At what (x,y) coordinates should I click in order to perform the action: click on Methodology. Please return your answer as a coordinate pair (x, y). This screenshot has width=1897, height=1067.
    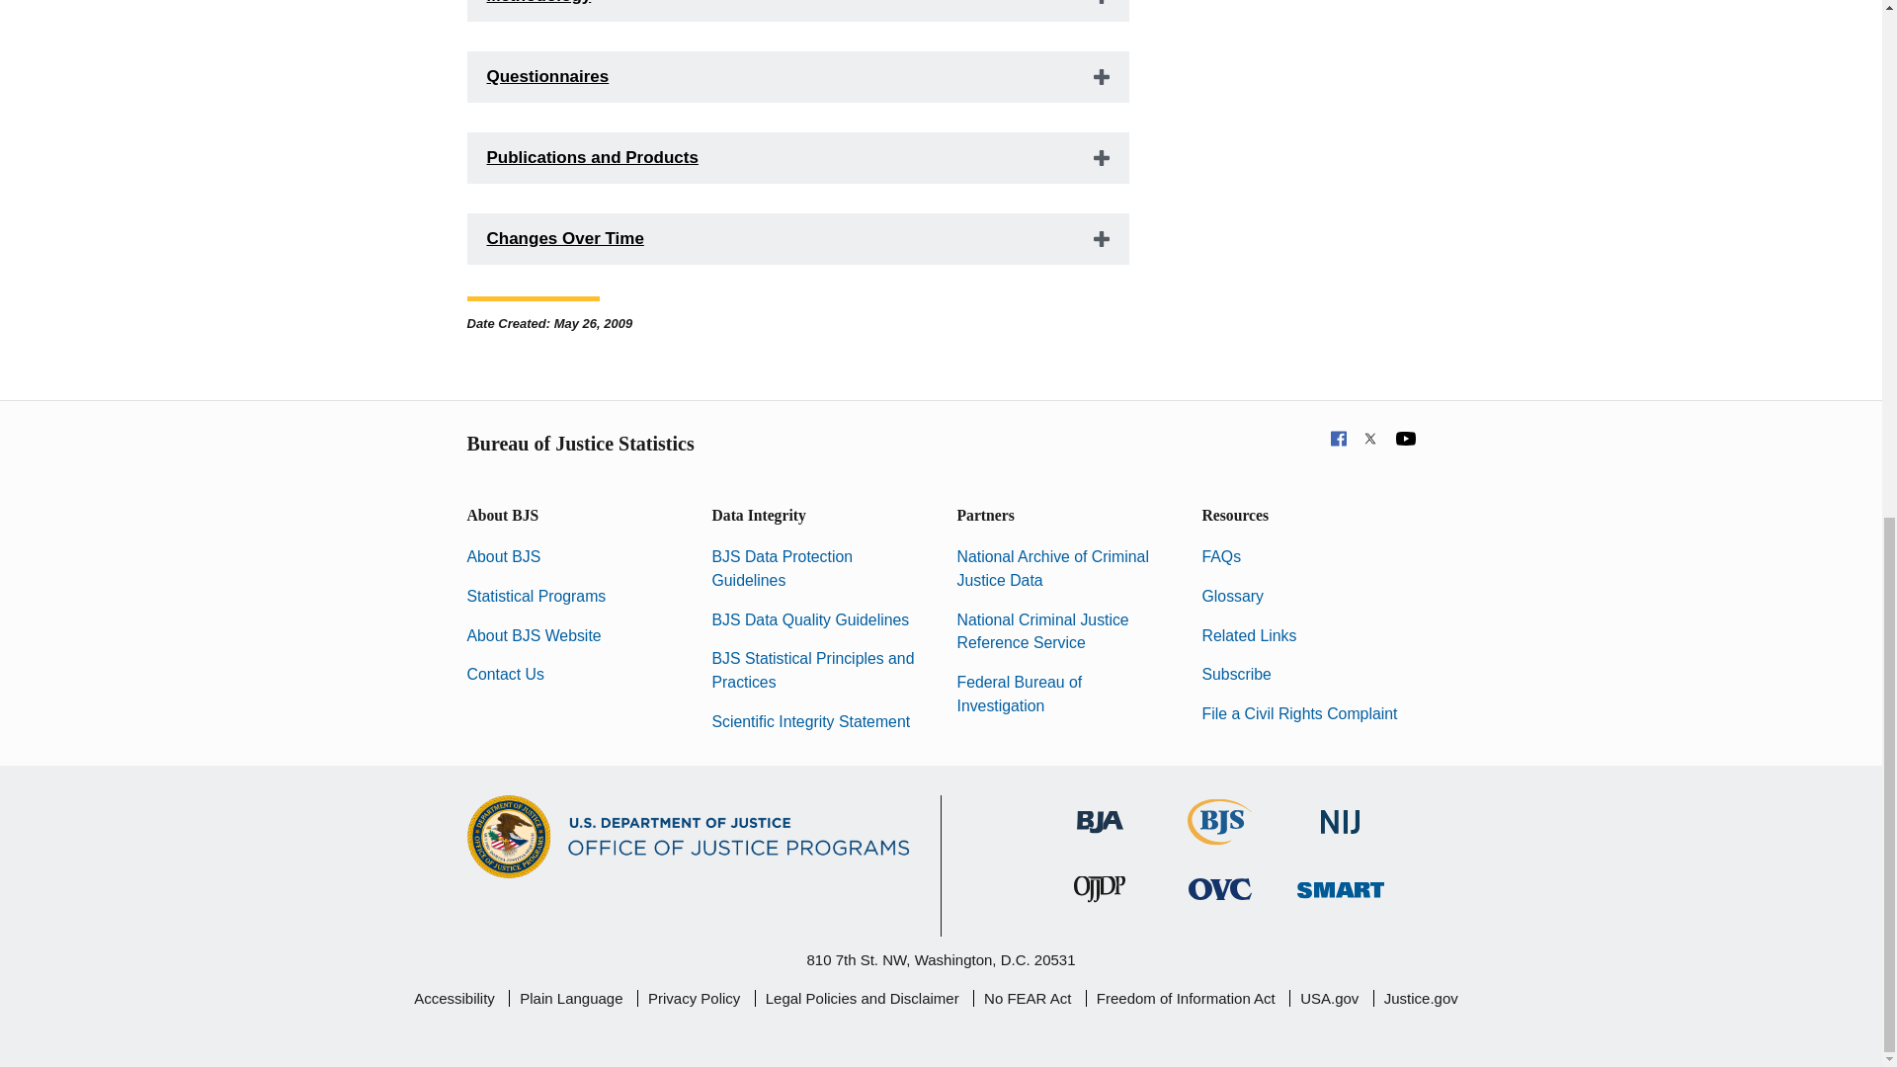
    Looking at the image, I should click on (797, 10).